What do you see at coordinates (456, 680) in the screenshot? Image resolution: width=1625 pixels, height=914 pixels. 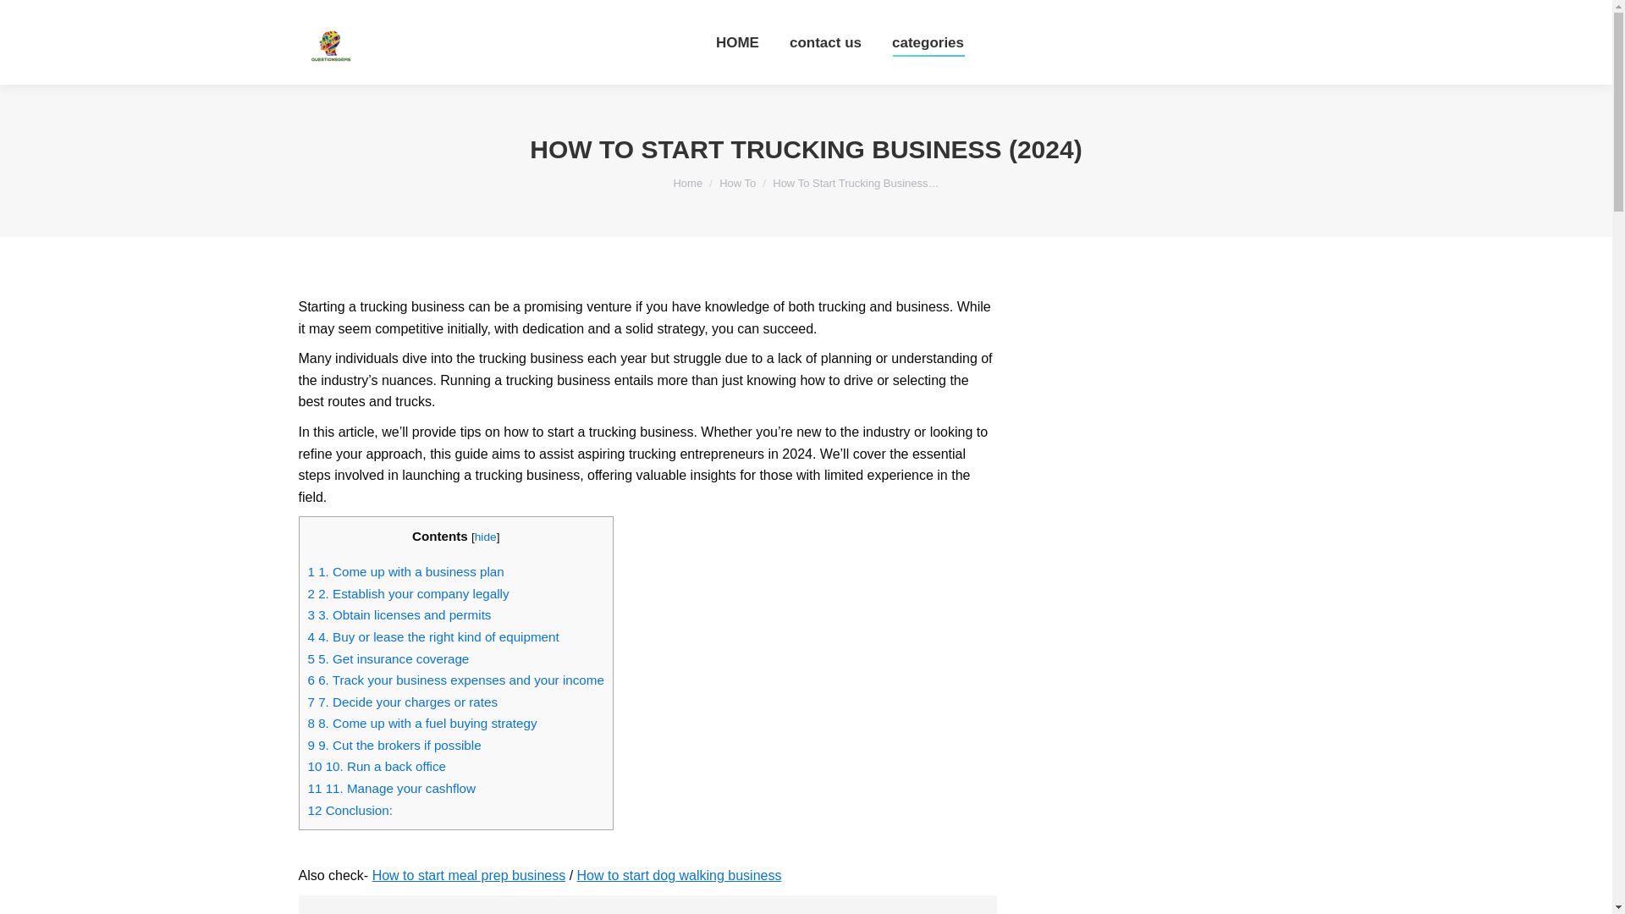 I see `6 6. Track your business expenses and your income` at bounding box center [456, 680].